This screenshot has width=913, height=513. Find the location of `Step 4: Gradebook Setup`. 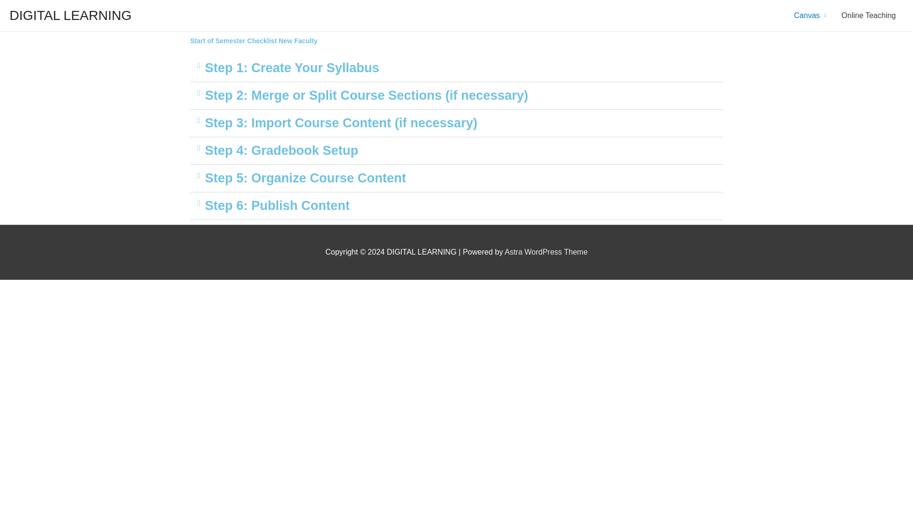

Step 4: Gradebook Setup is located at coordinates (282, 150).